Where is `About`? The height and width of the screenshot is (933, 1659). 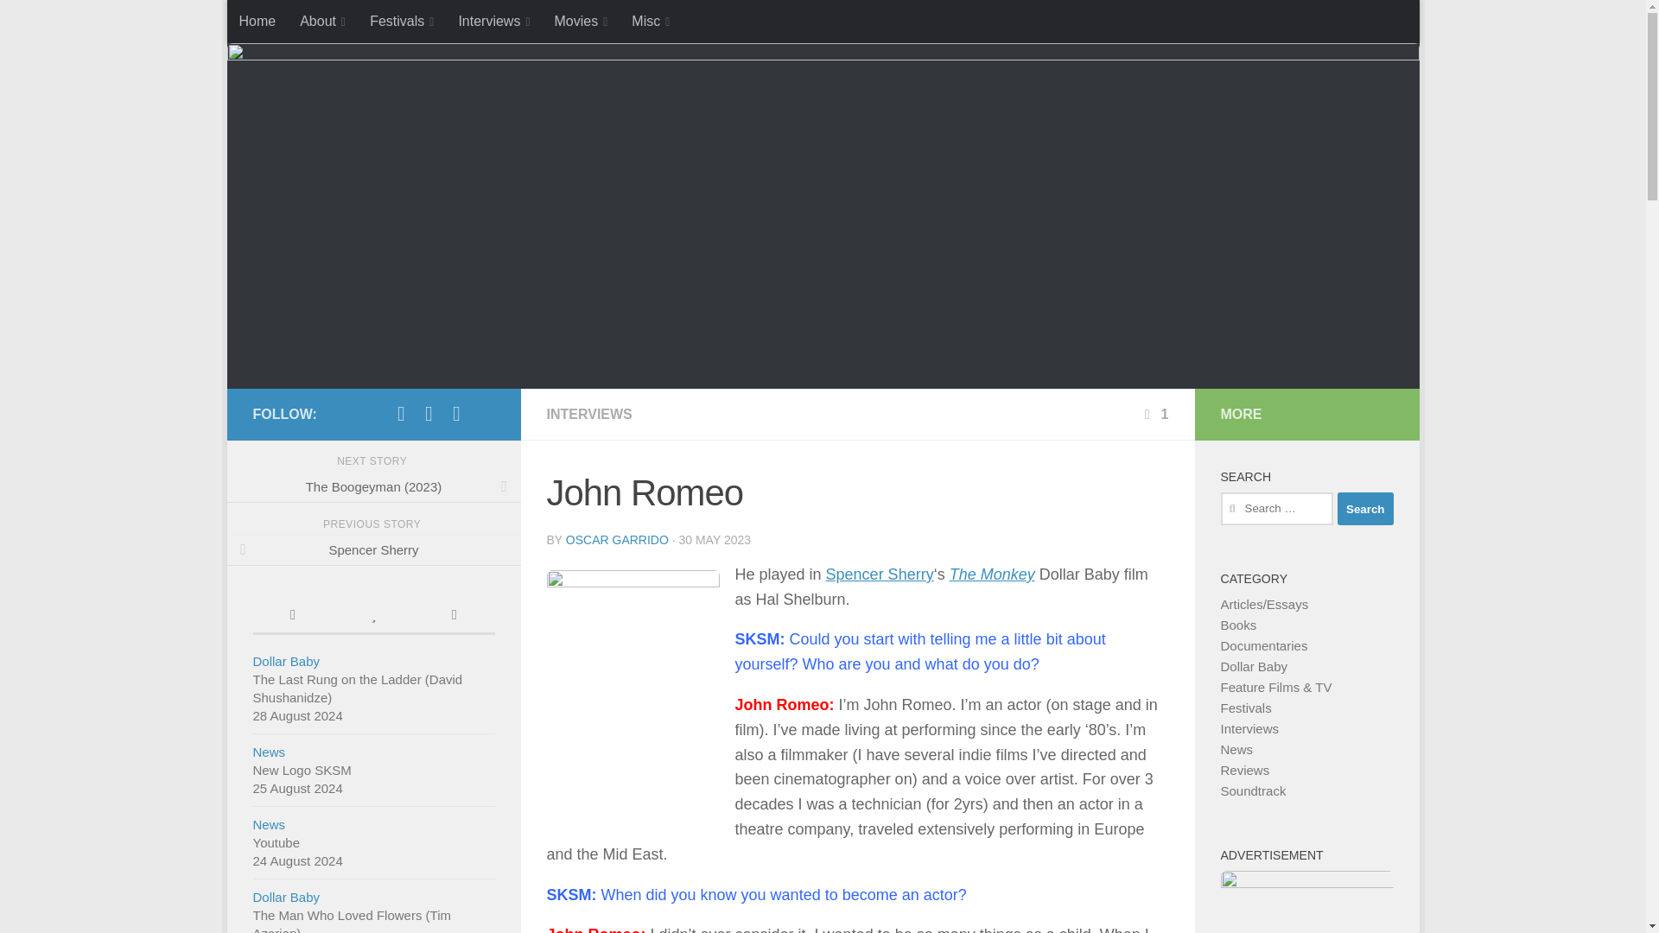 About is located at coordinates (322, 21).